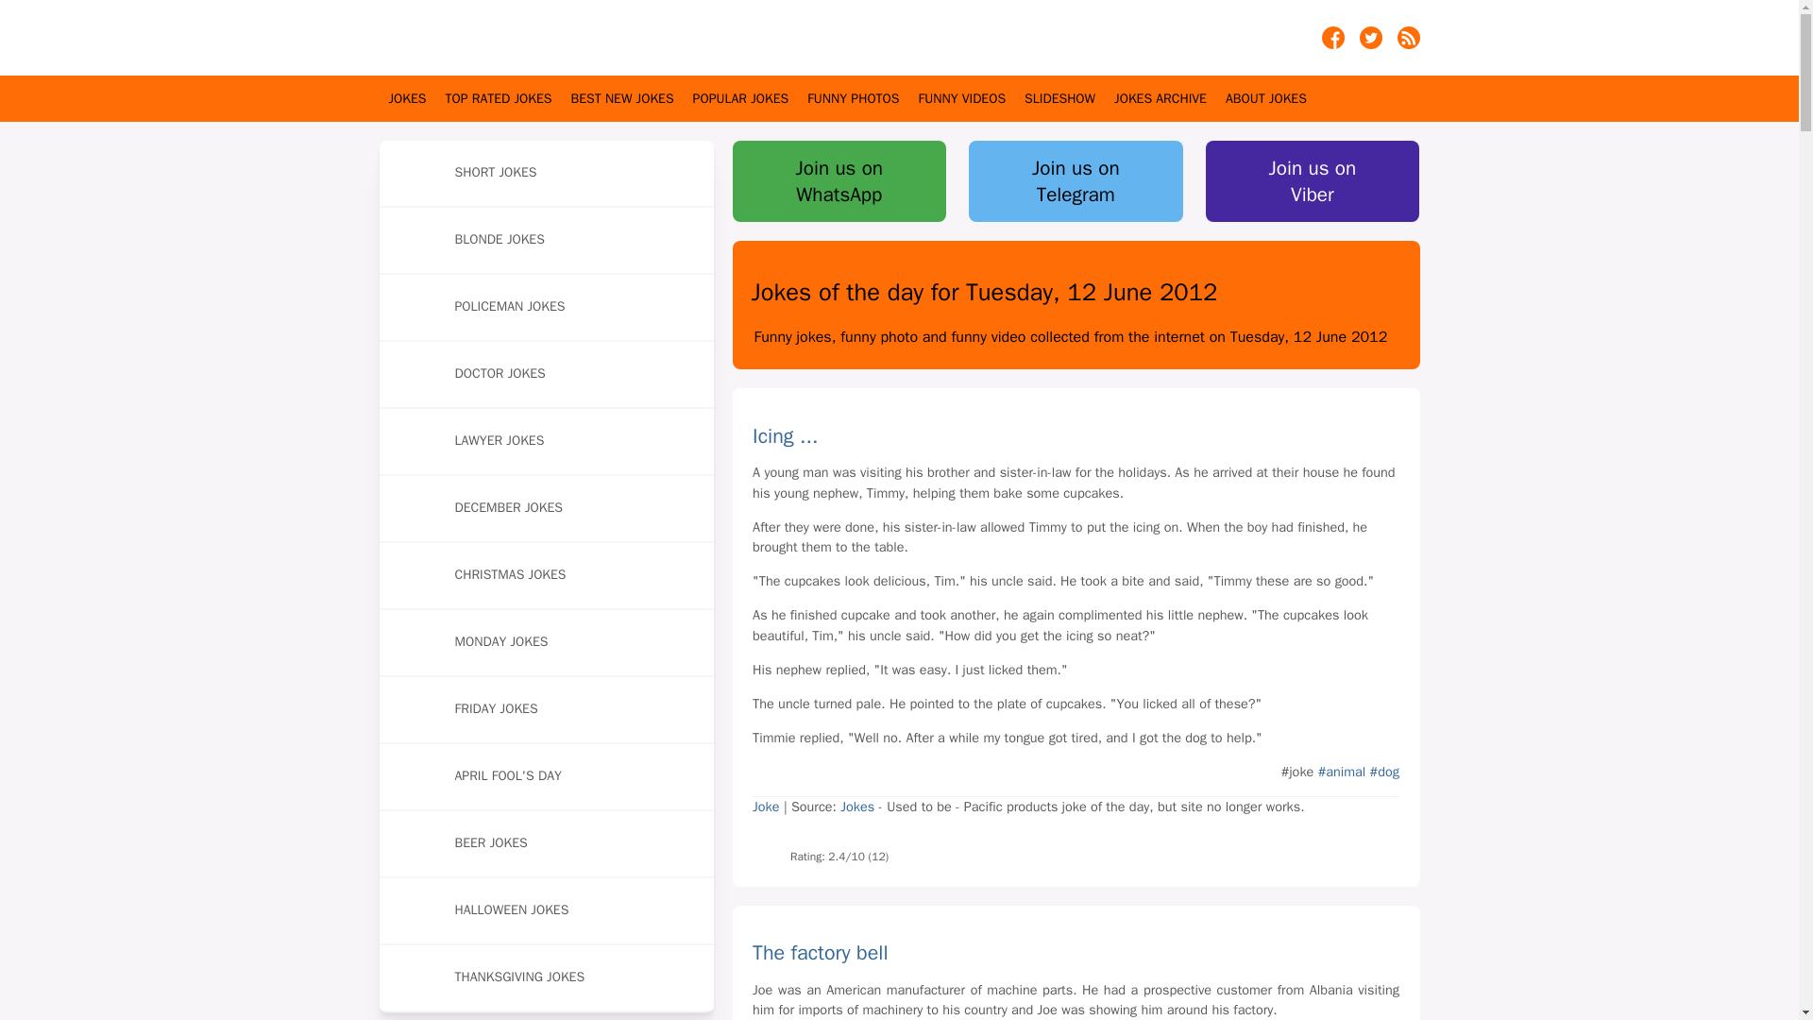  I want to click on TOP RATED JOKES, so click(499, 98).